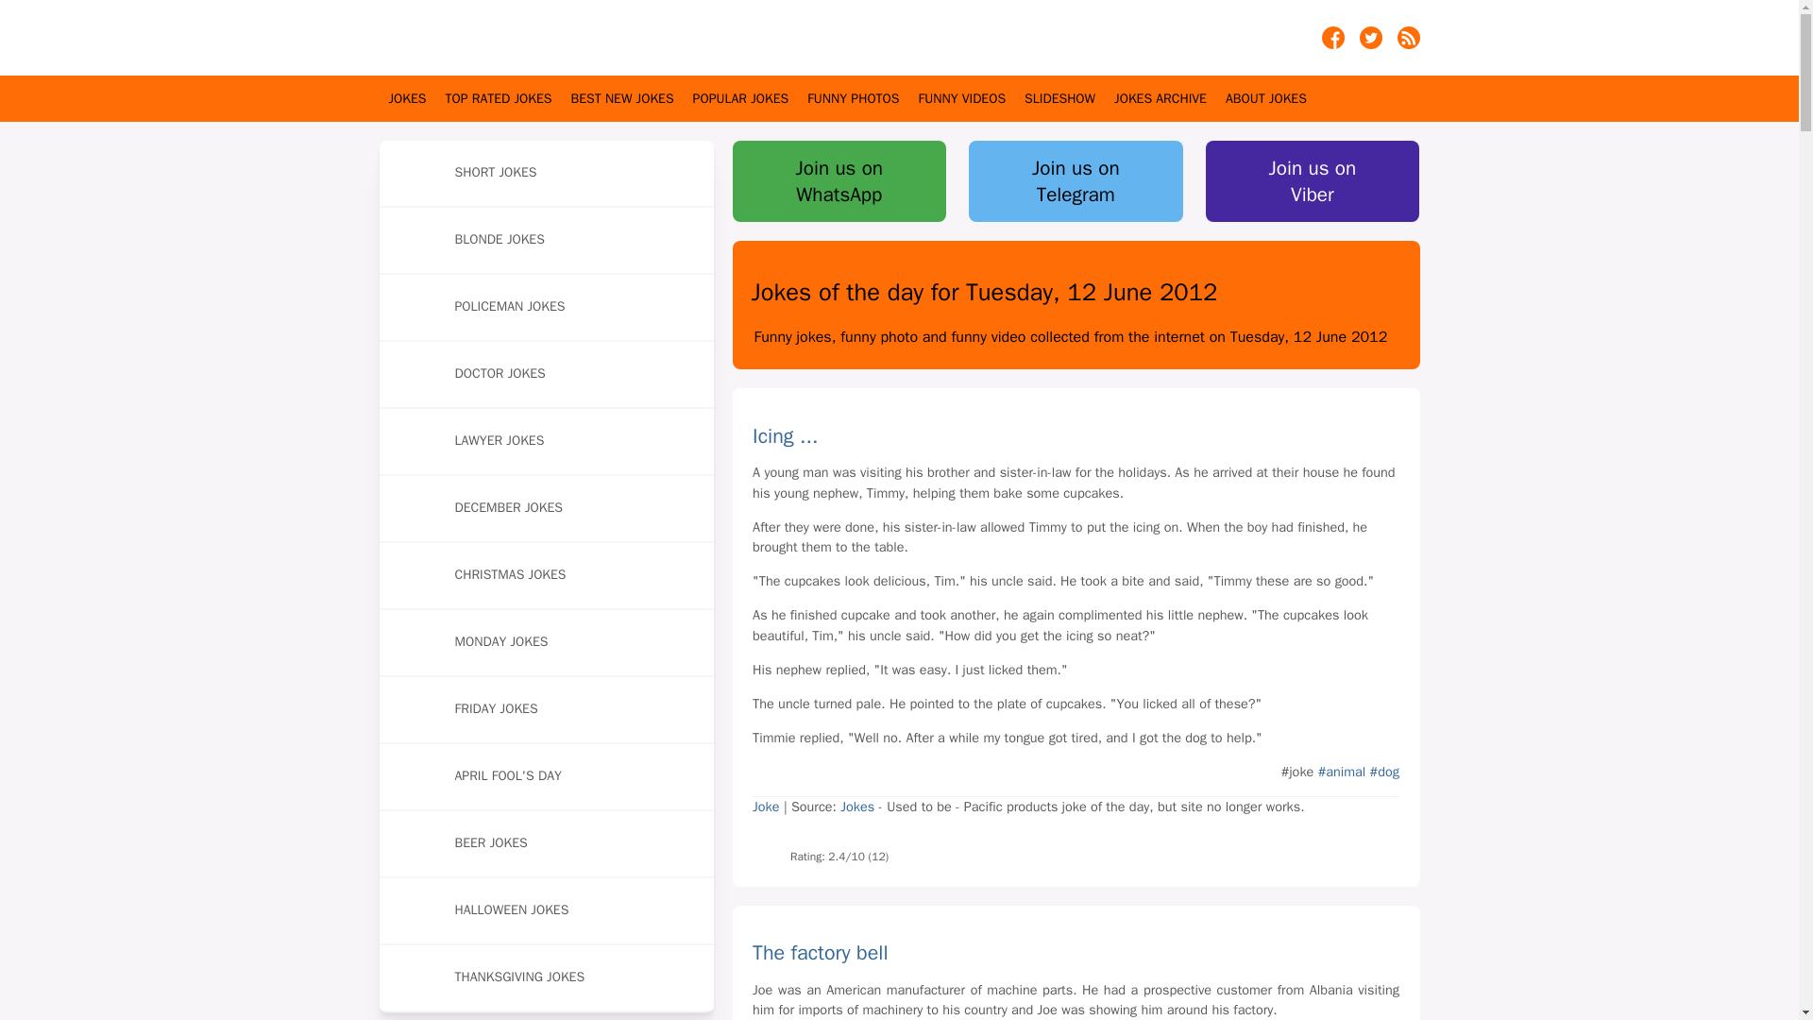  I want to click on TOP RATED JOKES, so click(499, 98).